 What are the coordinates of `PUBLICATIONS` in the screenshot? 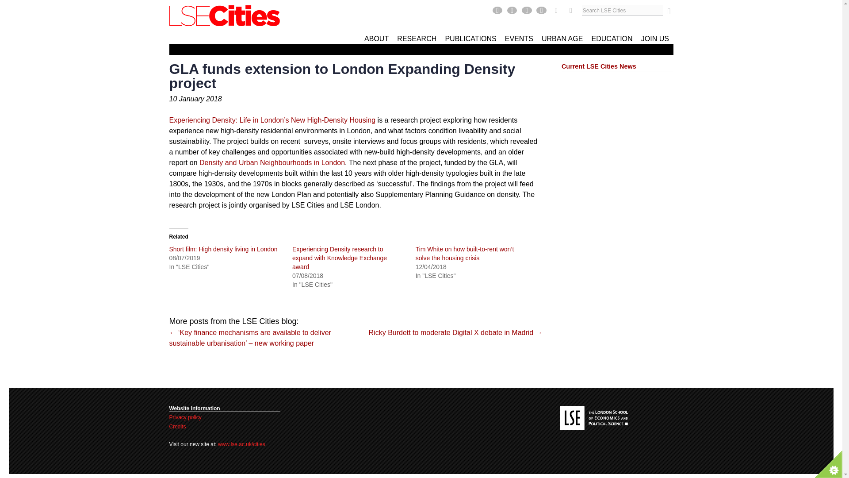 It's located at (470, 38).